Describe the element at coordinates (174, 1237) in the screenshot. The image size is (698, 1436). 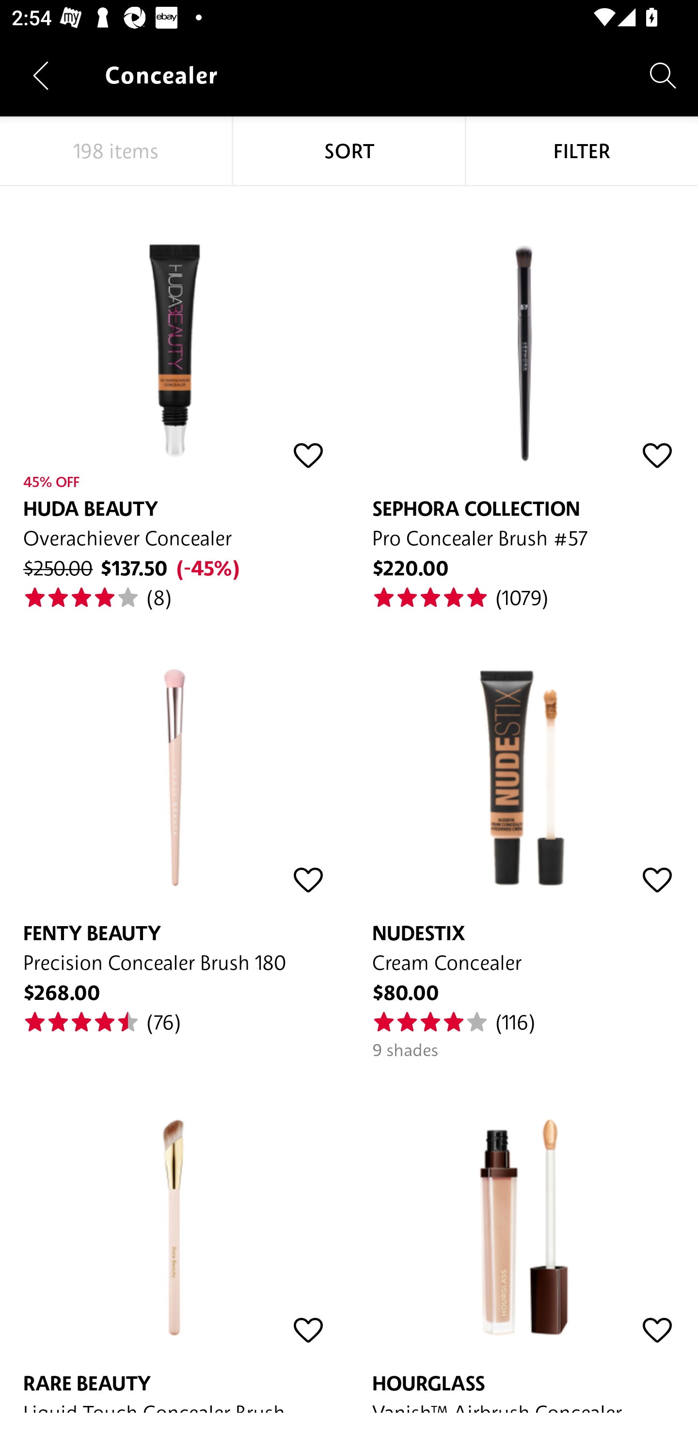
I see `RARE BEAUTY Liquid Touch Concealer Brush $158.00` at that location.